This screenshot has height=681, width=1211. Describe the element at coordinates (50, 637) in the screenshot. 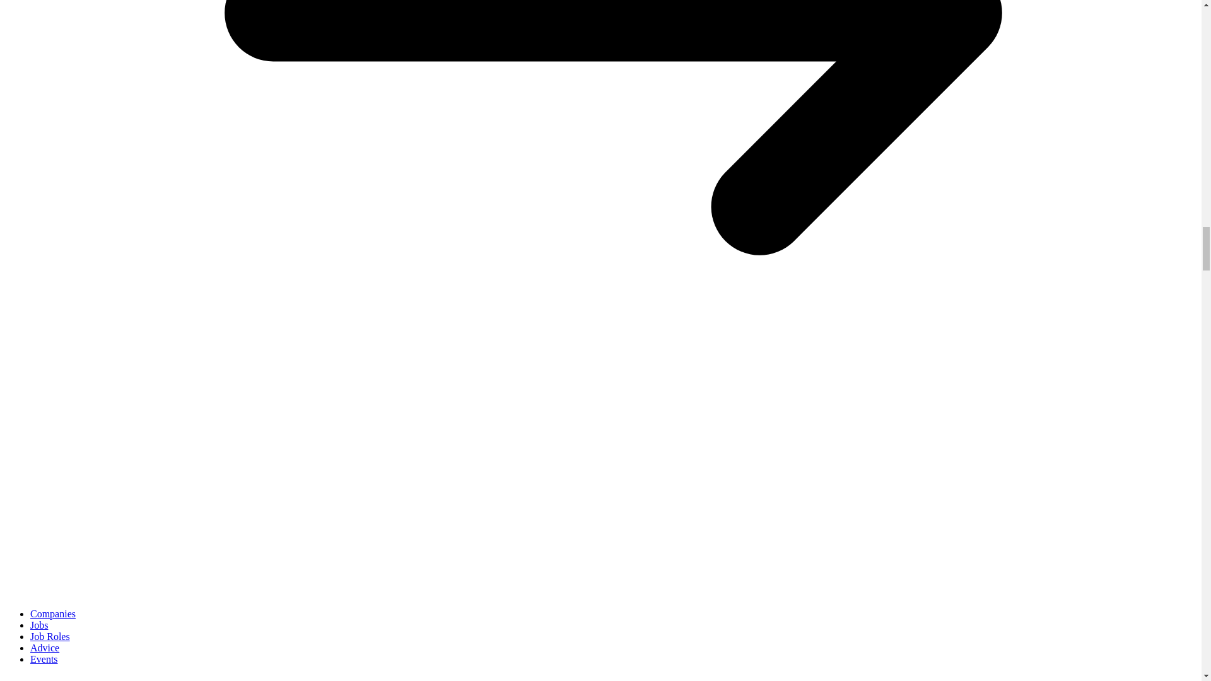

I see `Job Roles` at that location.